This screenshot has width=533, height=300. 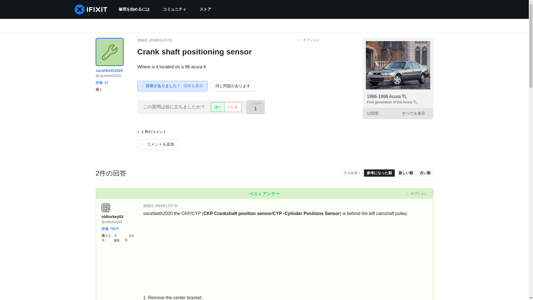 I want to click on Mon, 07 Nov 2016 10:59:32 -0700, so click(x=160, y=40).